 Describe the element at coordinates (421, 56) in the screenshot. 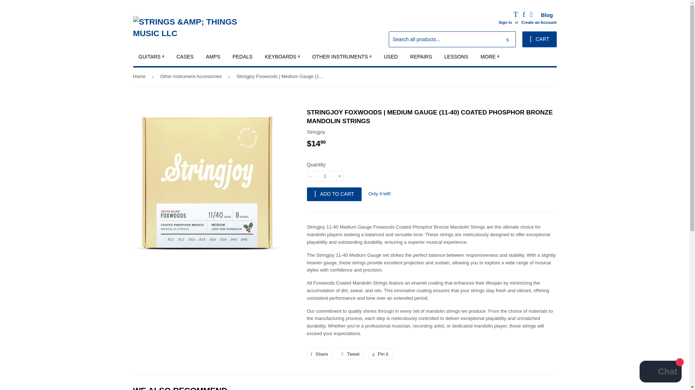

I see `REPAIRS` at that location.